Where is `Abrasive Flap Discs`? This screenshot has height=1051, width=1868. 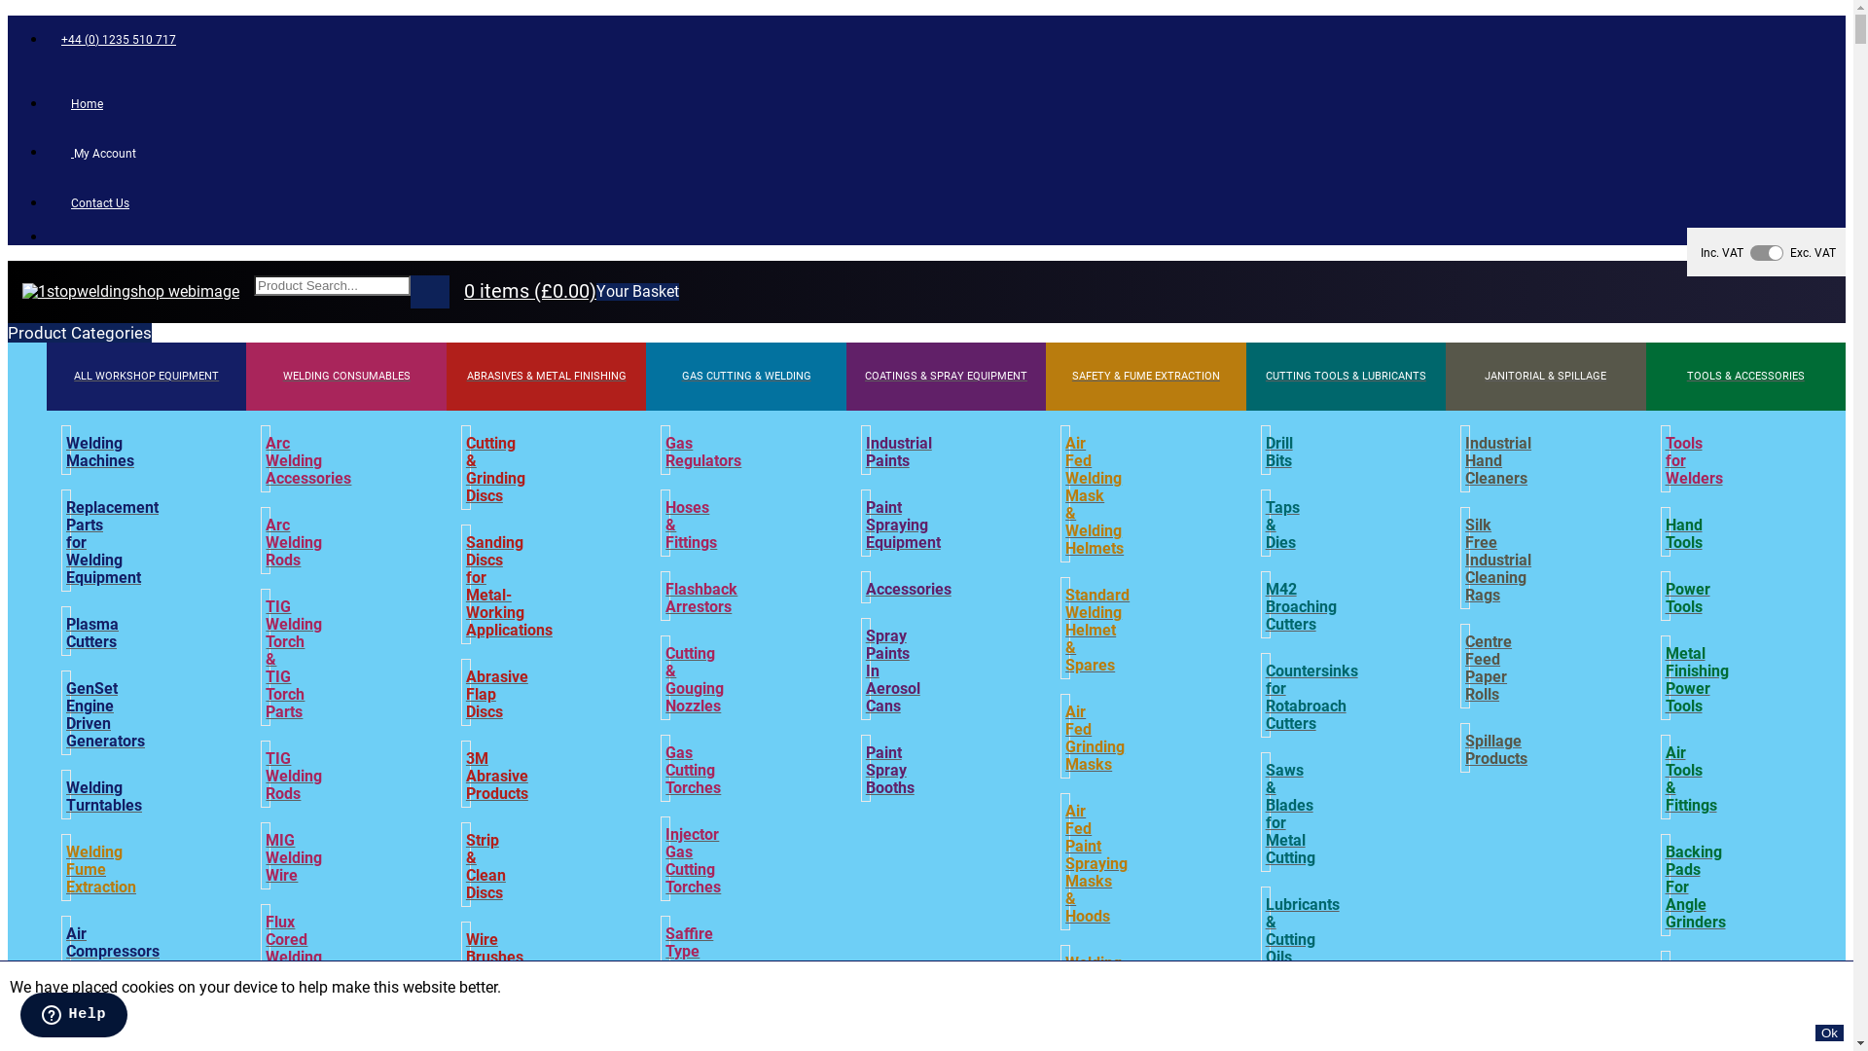 Abrasive Flap Discs is located at coordinates (497, 695).